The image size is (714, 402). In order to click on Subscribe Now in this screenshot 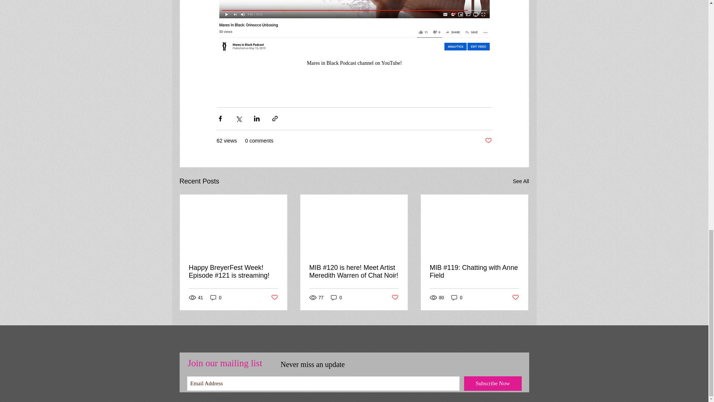, I will do `click(493, 383)`.